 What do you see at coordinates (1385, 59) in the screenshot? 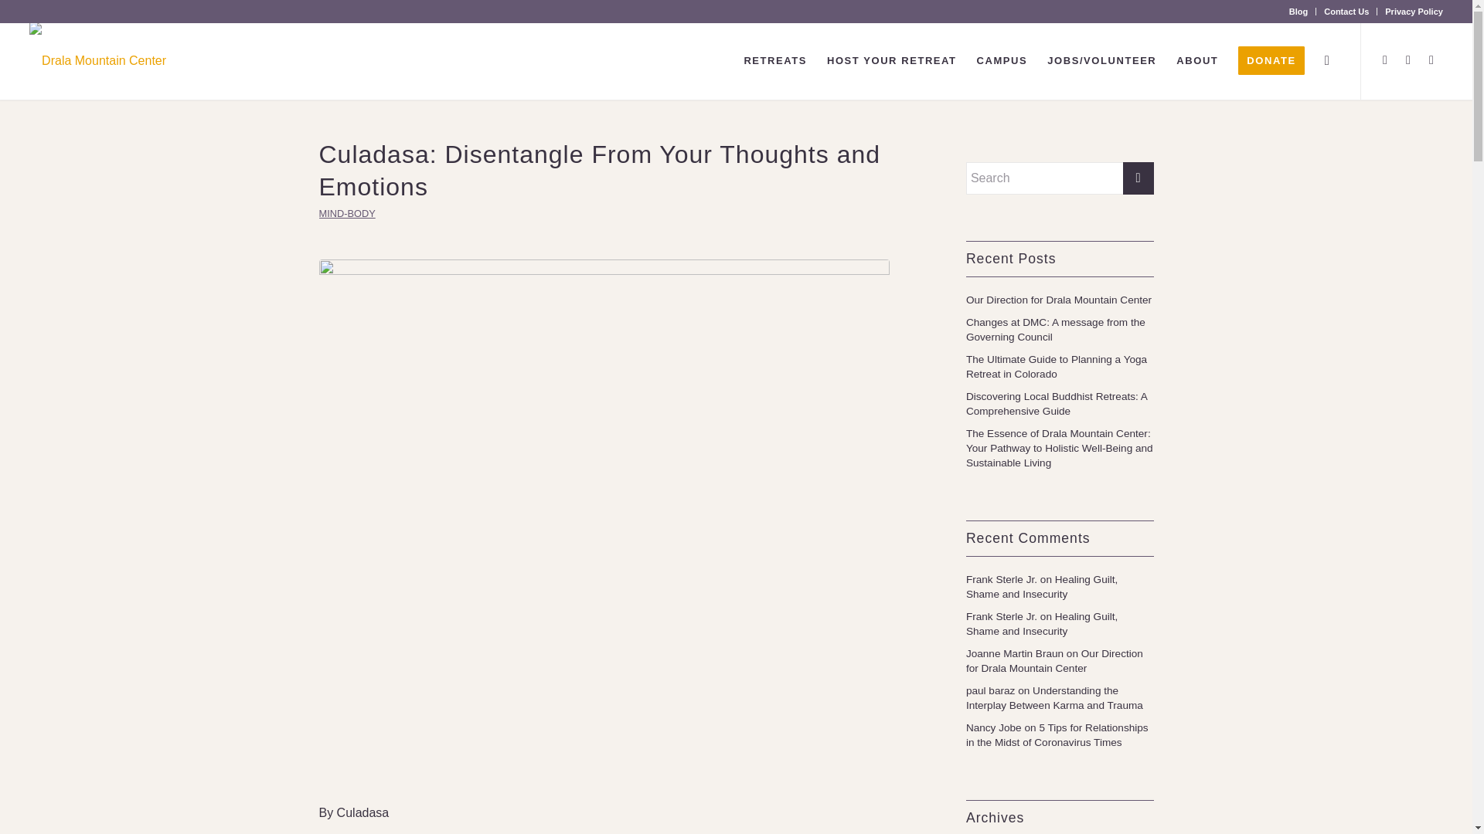
I see `Facebook` at bounding box center [1385, 59].